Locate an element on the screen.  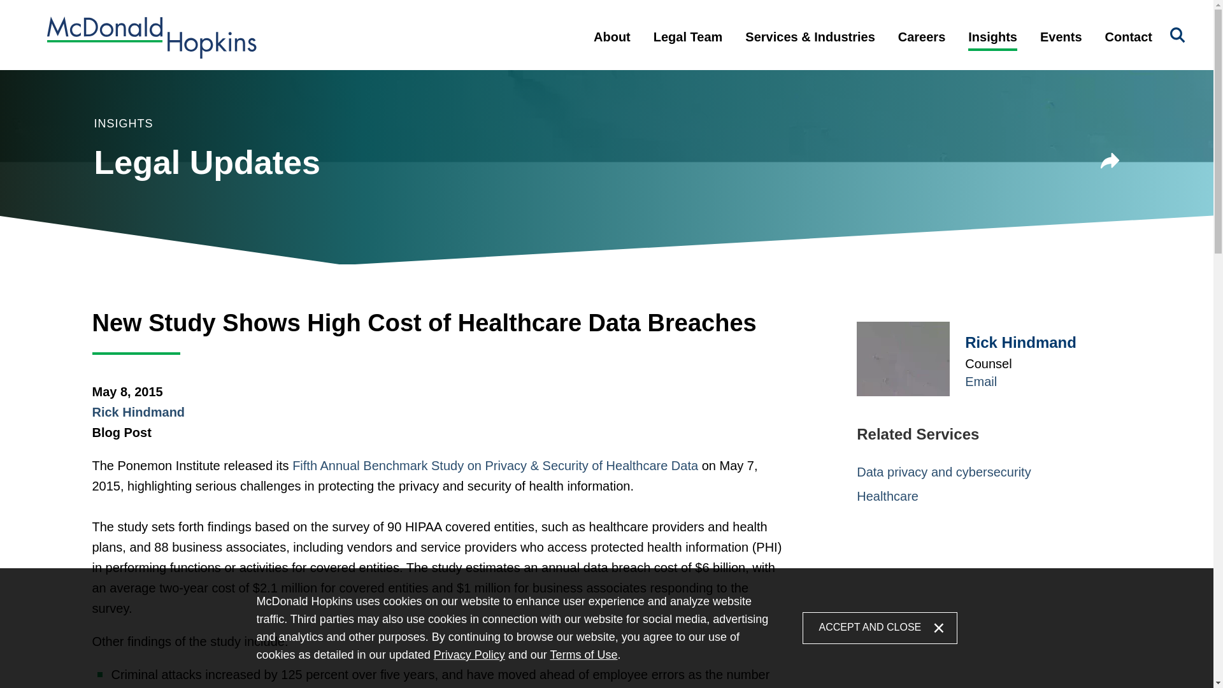
Careers is located at coordinates (922, 47).